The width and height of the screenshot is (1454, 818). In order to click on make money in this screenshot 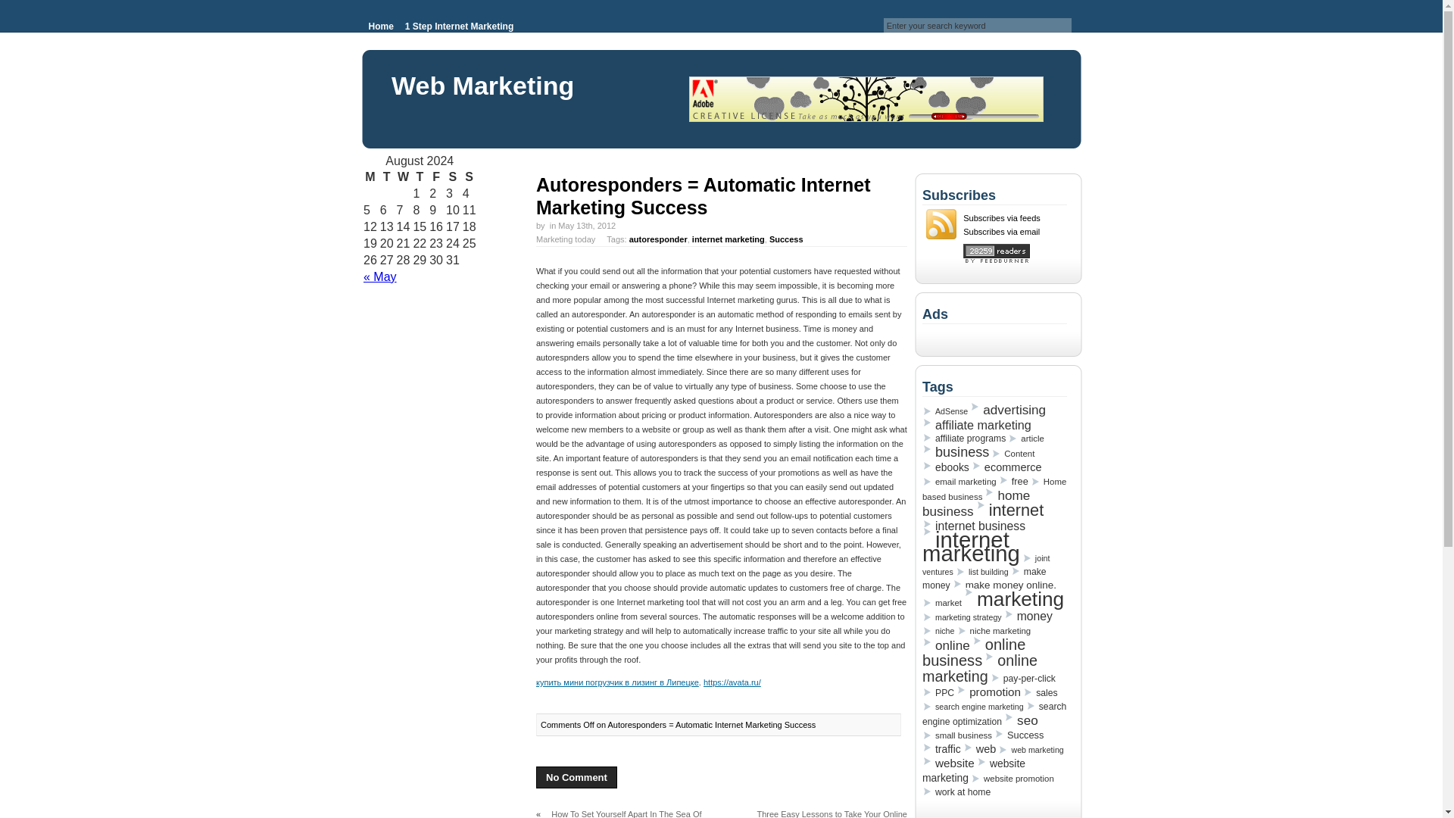, I will do `click(984, 579)`.